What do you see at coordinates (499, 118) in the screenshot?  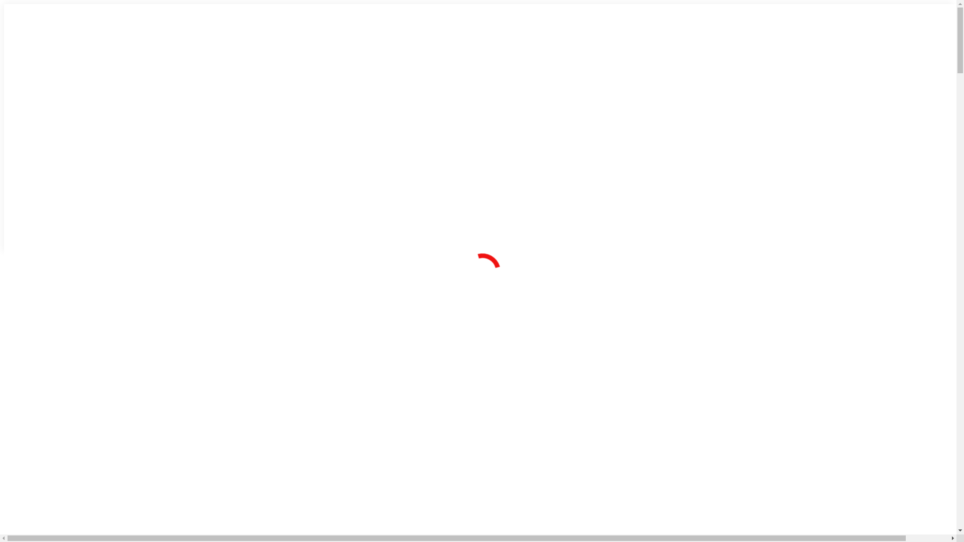 I see `QLD` at bounding box center [499, 118].